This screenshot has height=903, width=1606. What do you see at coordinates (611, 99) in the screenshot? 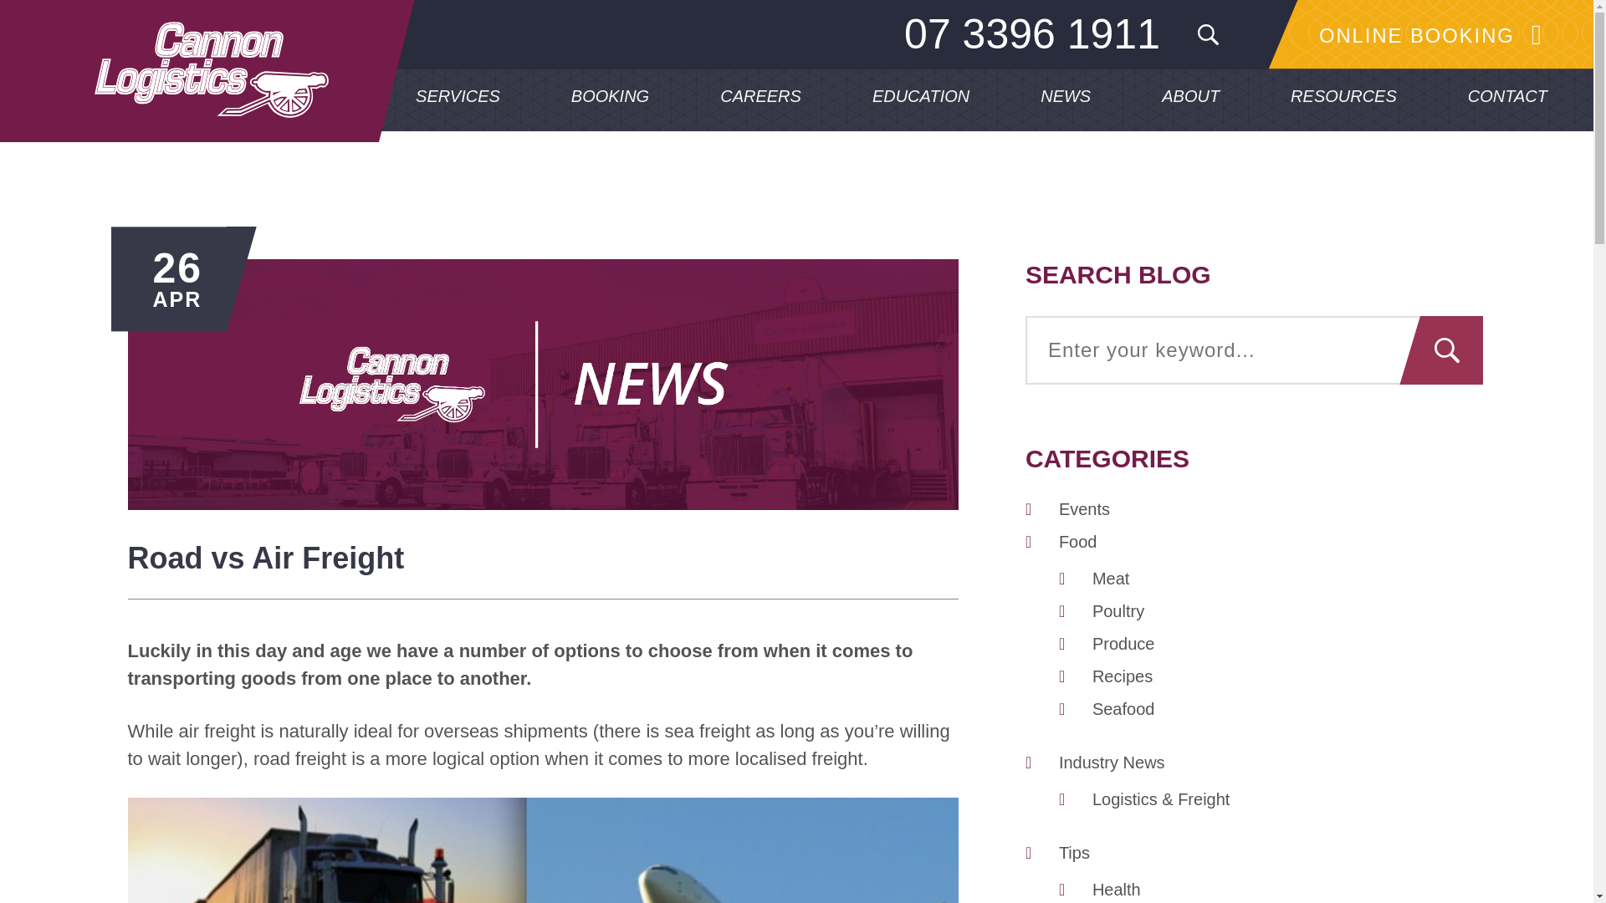
I see `BOOKING` at bounding box center [611, 99].